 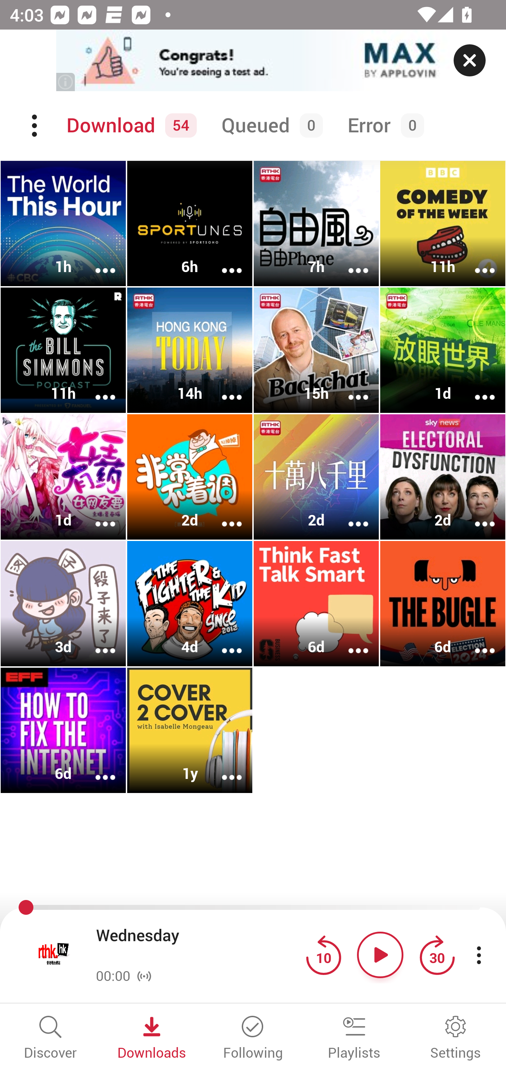 What do you see at coordinates (190, 603) in the screenshot?
I see `The Fighter & The Kid 4d More options More options` at bounding box center [190, 603].